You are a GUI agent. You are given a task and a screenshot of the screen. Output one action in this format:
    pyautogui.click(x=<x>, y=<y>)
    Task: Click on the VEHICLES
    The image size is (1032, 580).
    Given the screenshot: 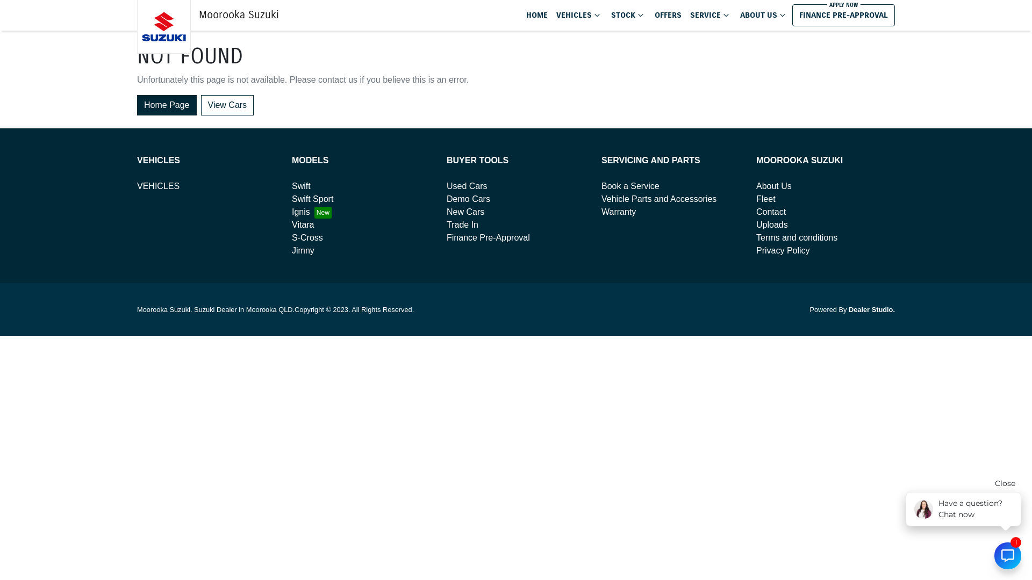 What is the action you would take?
    pyautogui.click(x=579, y=15)
    